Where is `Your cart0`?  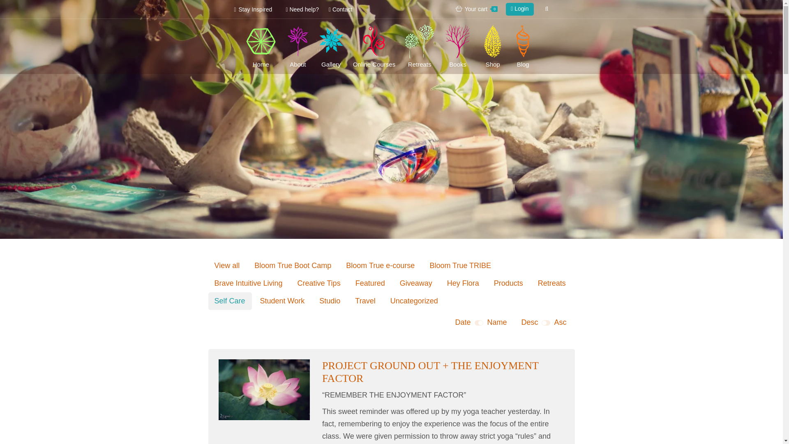
Your cart0 is located at coordinates (477, 9).